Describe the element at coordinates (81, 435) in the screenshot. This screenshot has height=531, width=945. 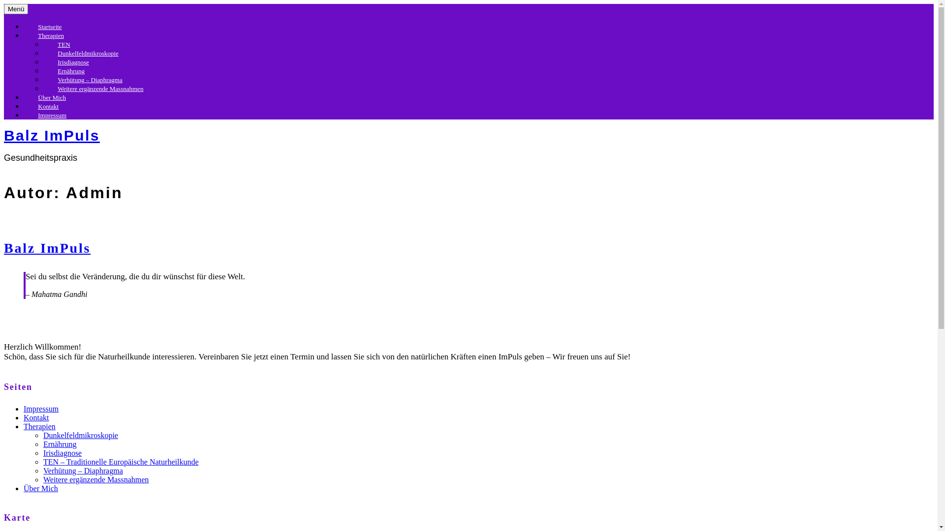
I see `Dunkelfeldmikroskopie` at that location.